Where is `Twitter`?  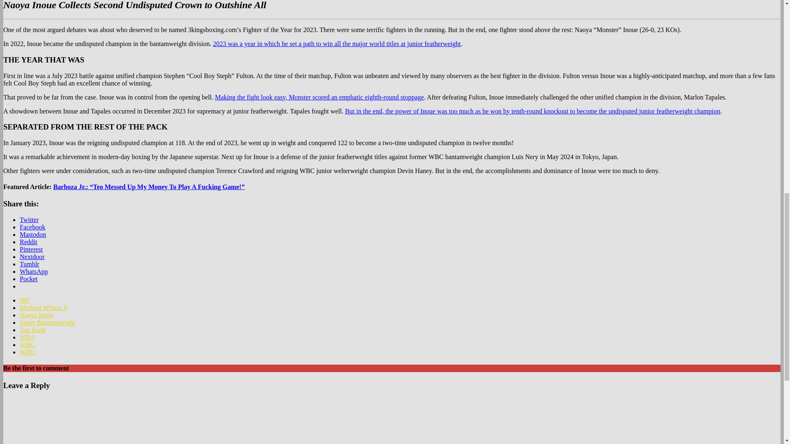 Twitter is located at coordinates (29, 220).